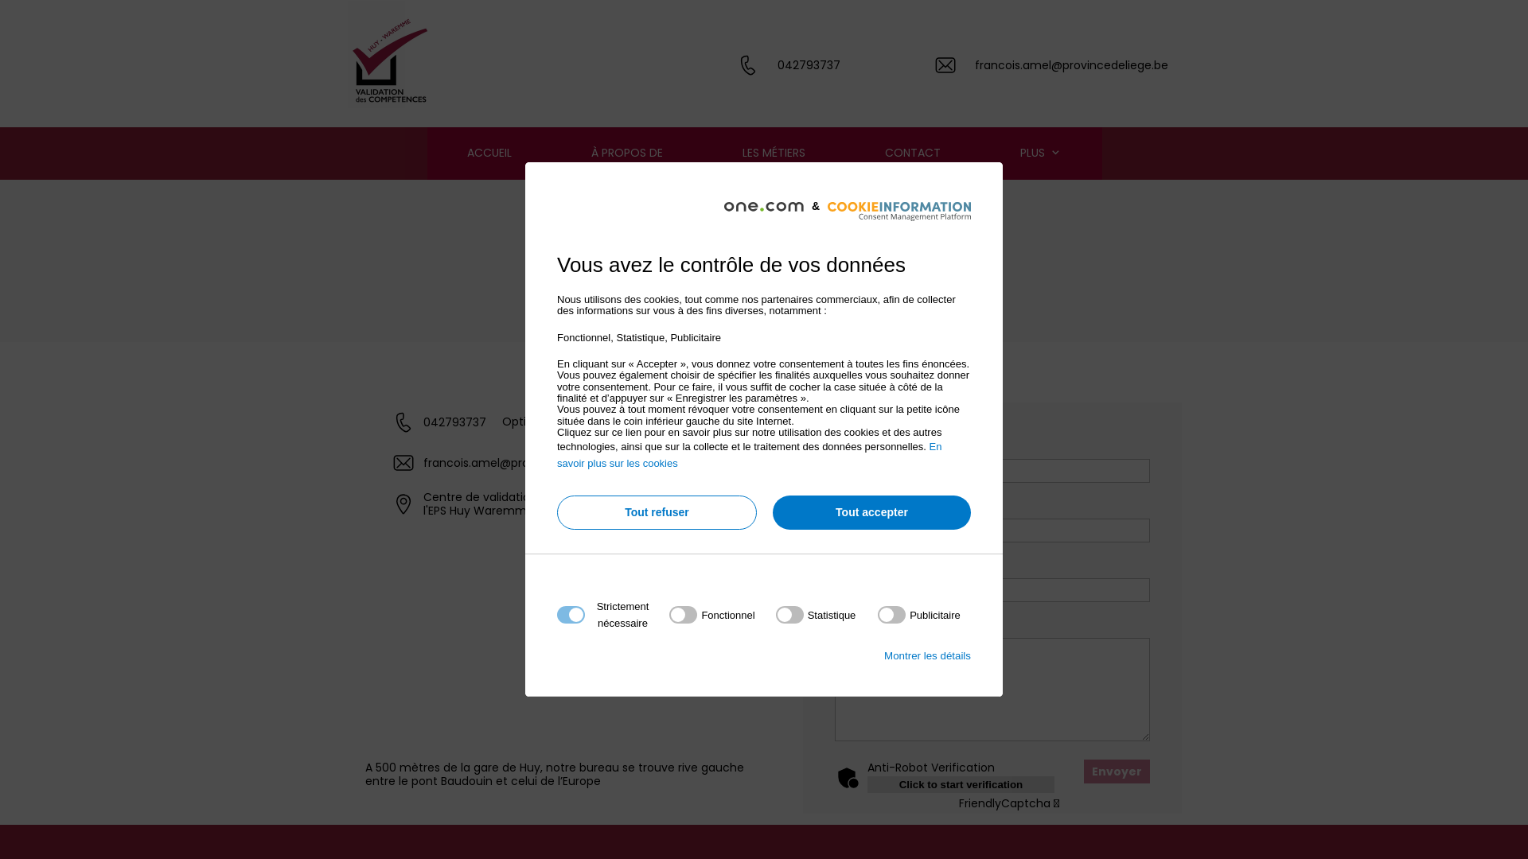 This screenshot has width=1528, height=859. I want to click on on, so click(817, 615).